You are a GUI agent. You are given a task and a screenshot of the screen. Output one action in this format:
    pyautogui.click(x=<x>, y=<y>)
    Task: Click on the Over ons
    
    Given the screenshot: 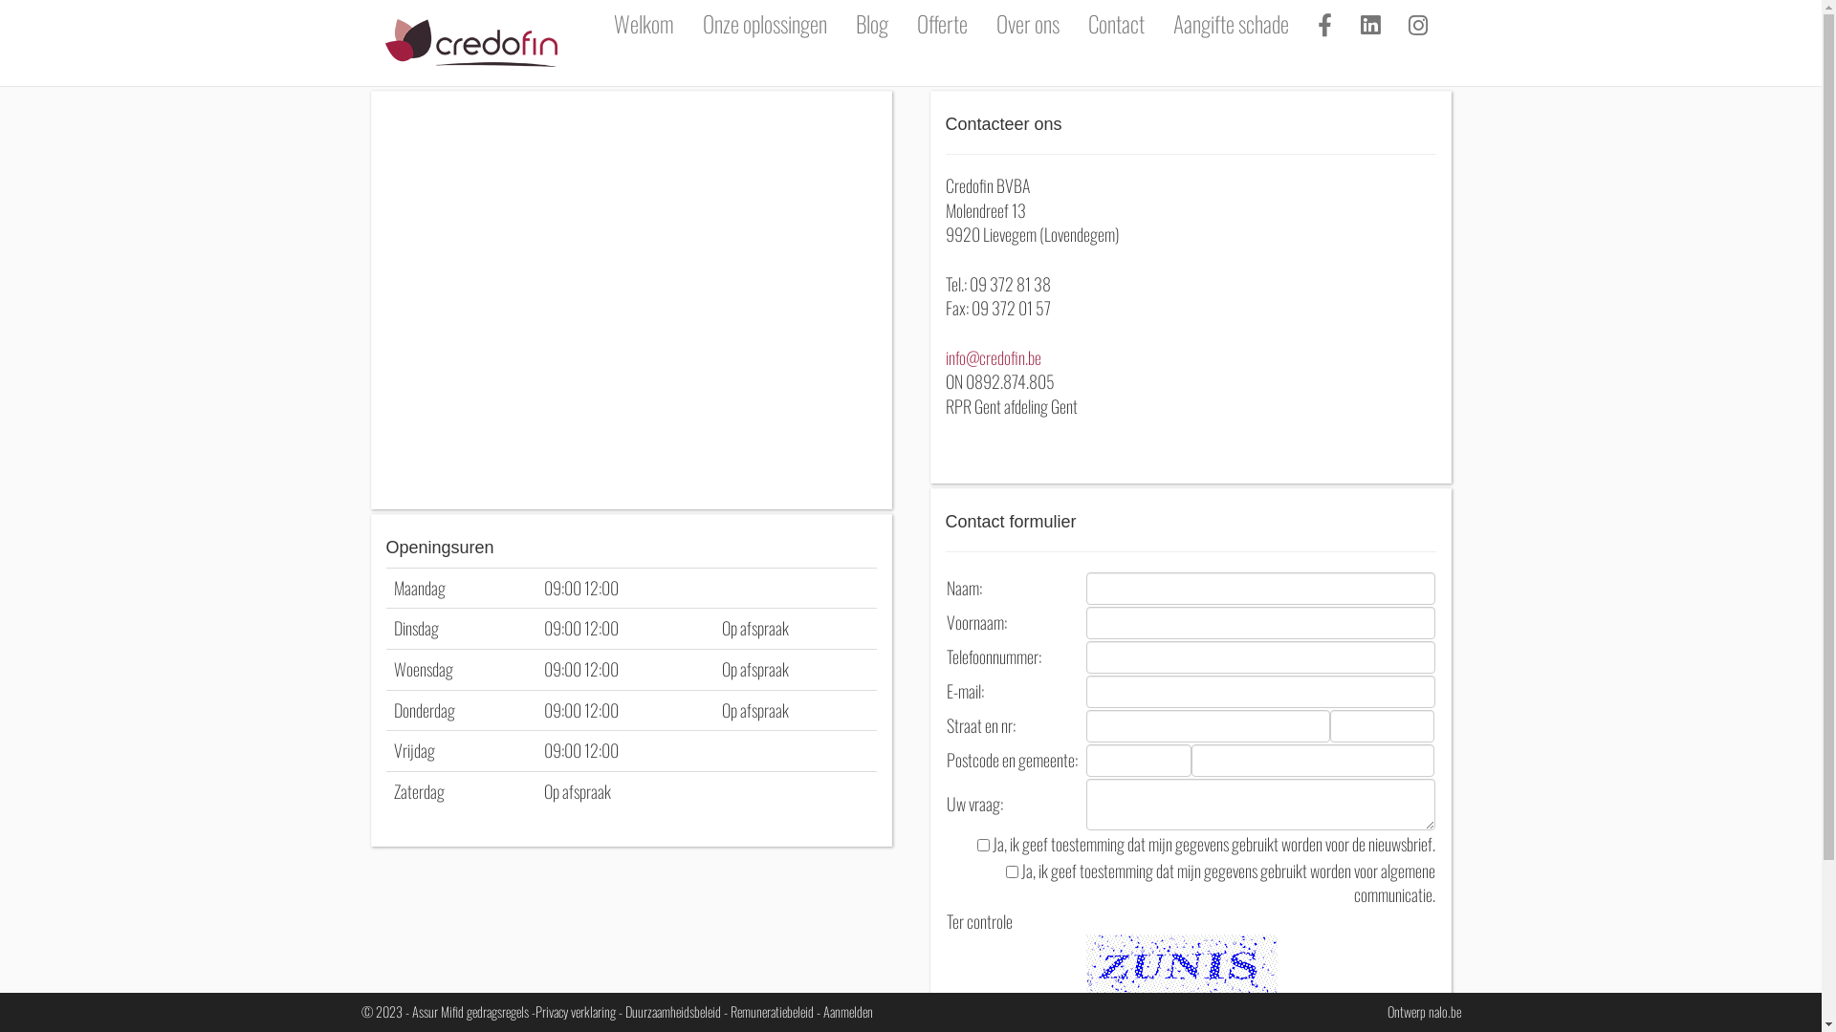 What is the action you would take?
    pyautogui.click(x=1027, y=24)
    